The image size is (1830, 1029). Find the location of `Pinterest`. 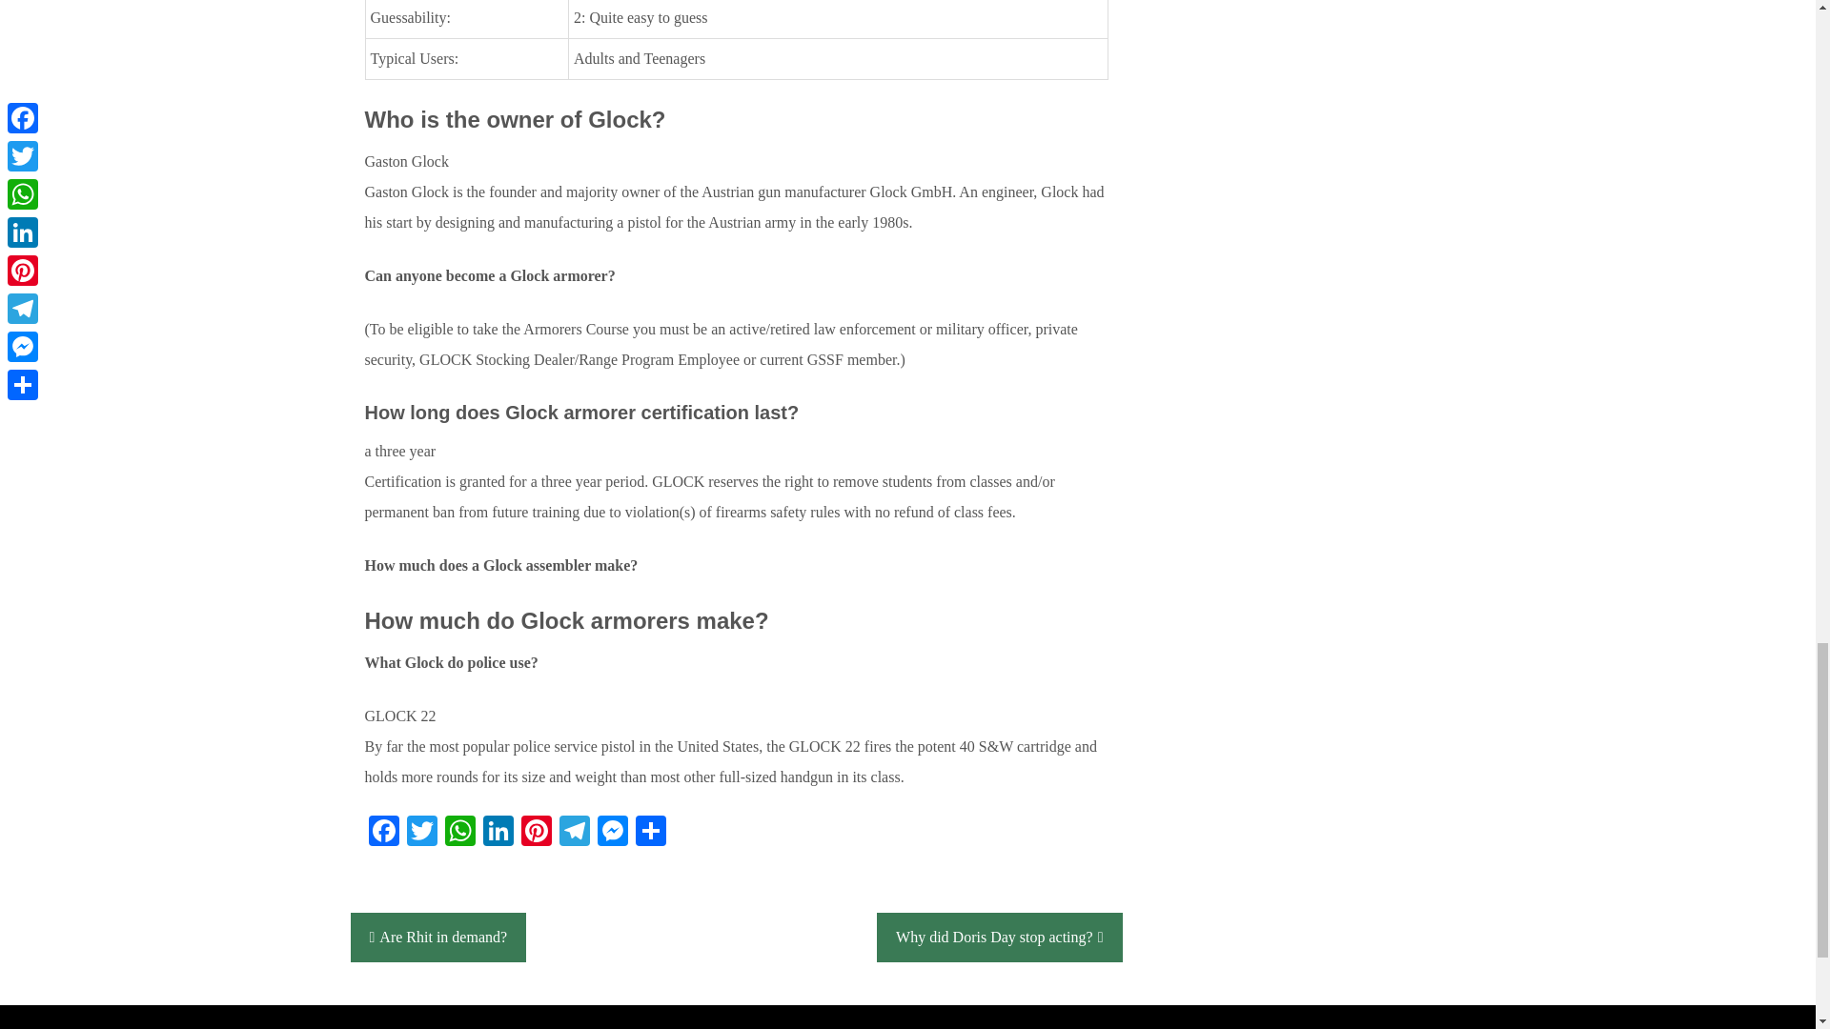

Pinterest is located at coordinates (535, 833).